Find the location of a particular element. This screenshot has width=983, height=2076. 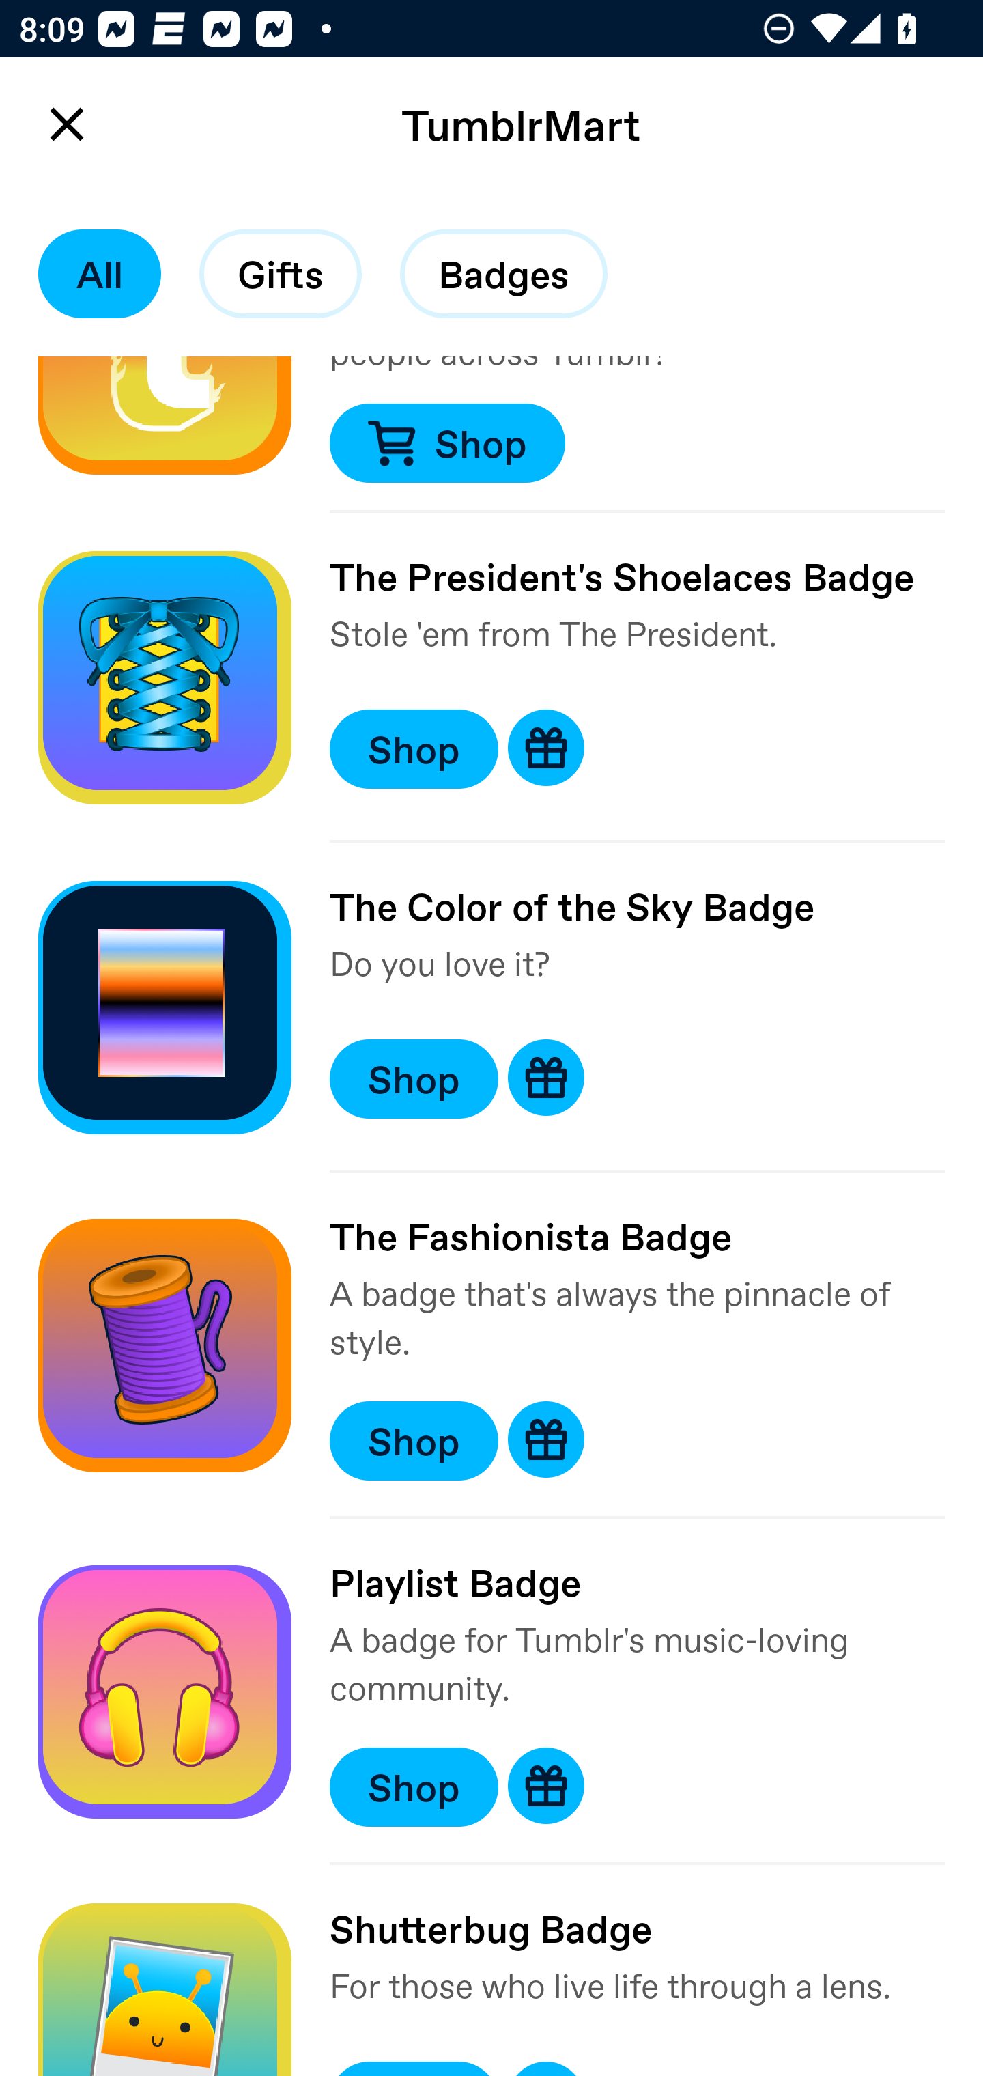

Shop is located at coordinates (414, 749).